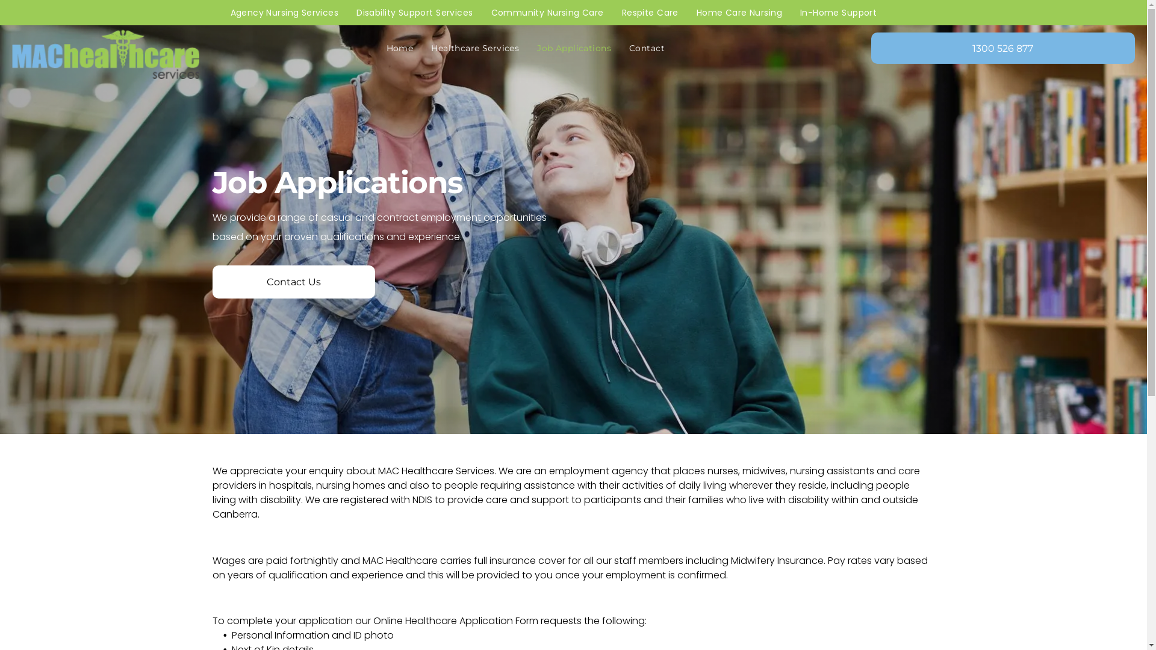  Describe the element at coordinates (414, 13) in the screenshot. I see `Disability Support Services` at that location.